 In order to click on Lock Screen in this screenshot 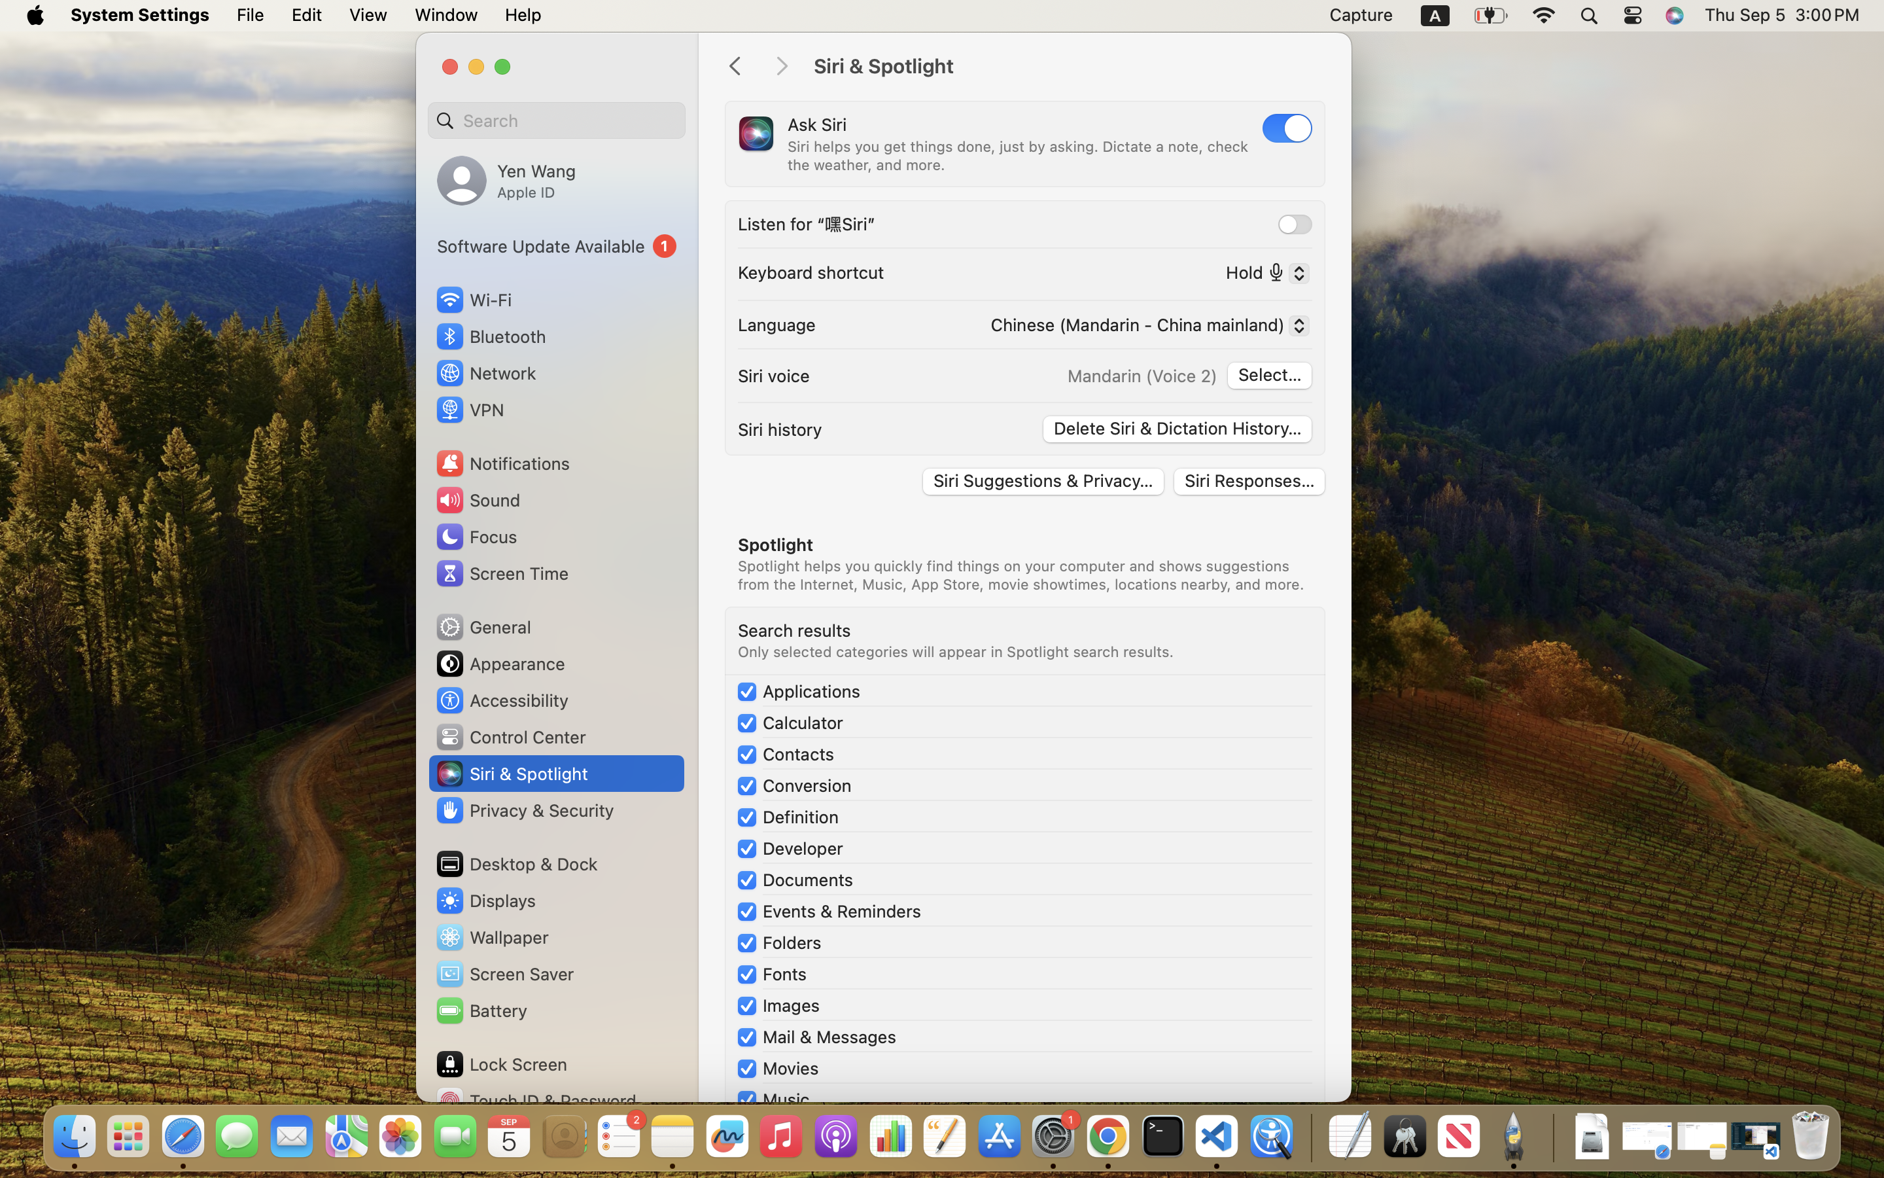, I will do `click(501, 1064)`.